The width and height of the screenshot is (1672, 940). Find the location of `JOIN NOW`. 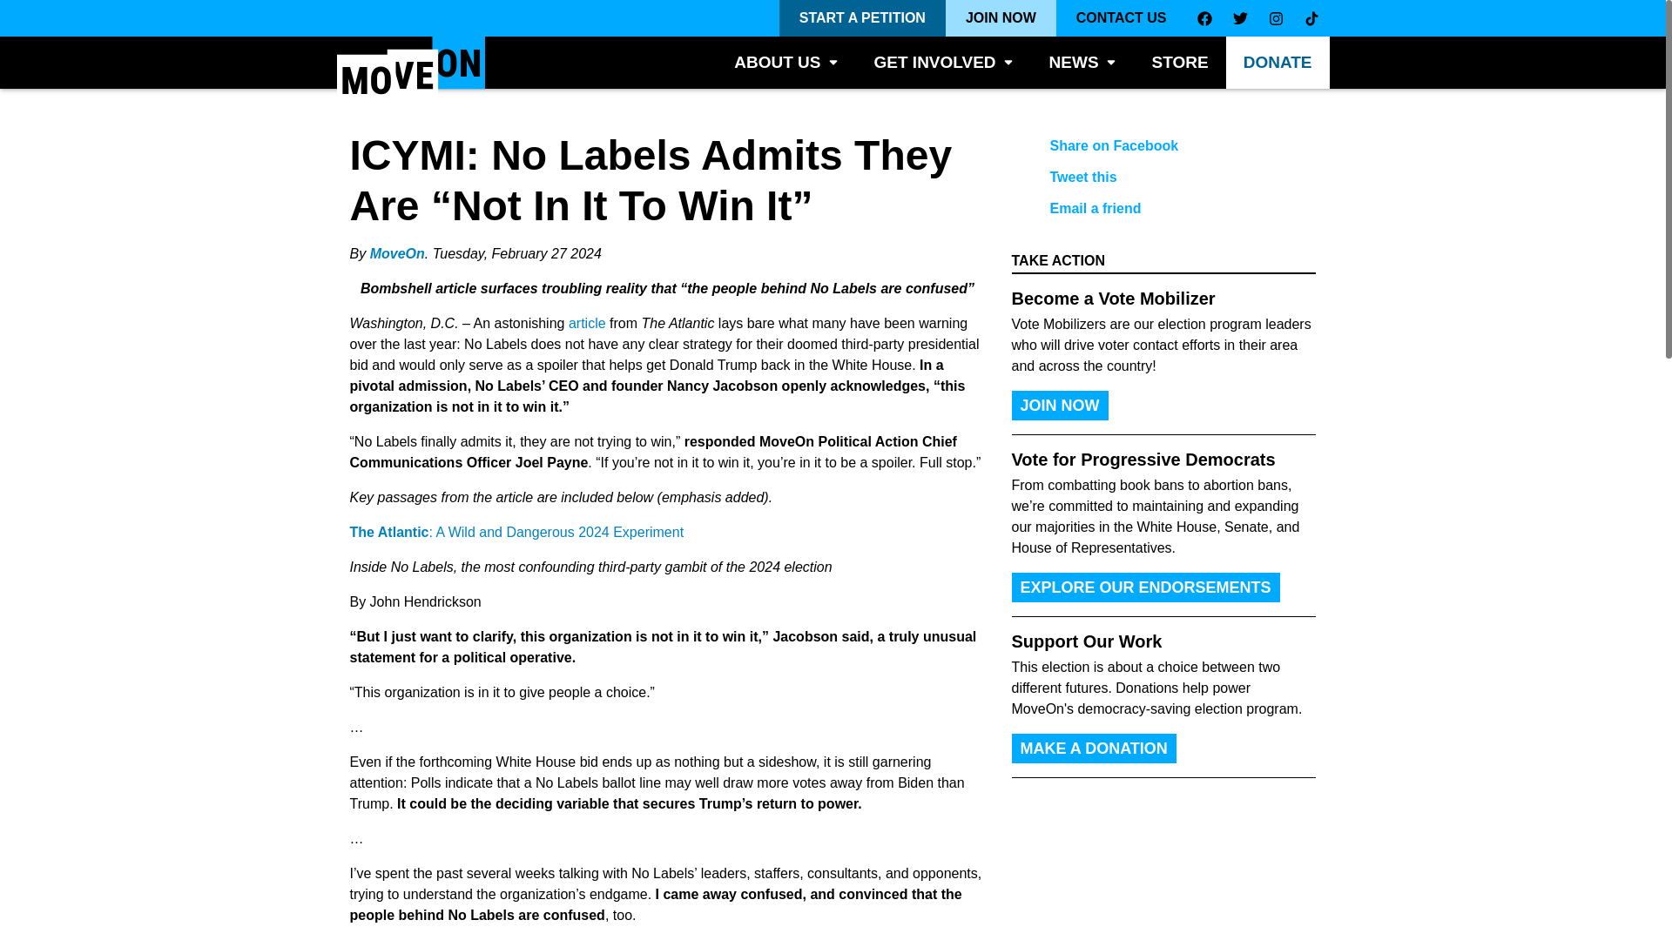

JOIN NOW is located at coordinates (1001, 18).